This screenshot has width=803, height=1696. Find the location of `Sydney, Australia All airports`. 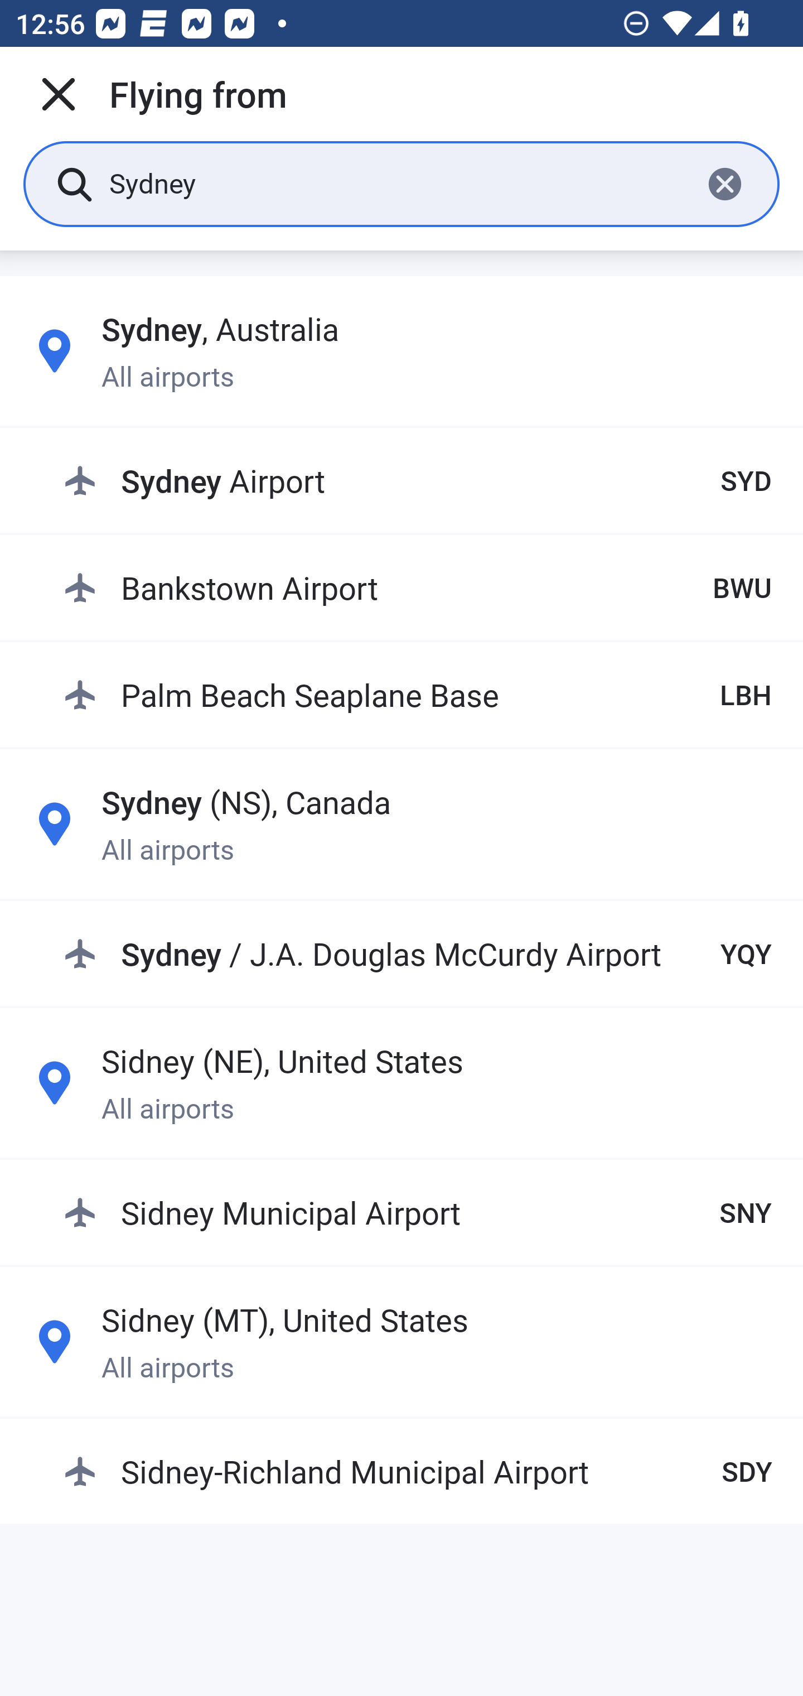

Sydney, Australia All airports is located at coordinates (401, 351).